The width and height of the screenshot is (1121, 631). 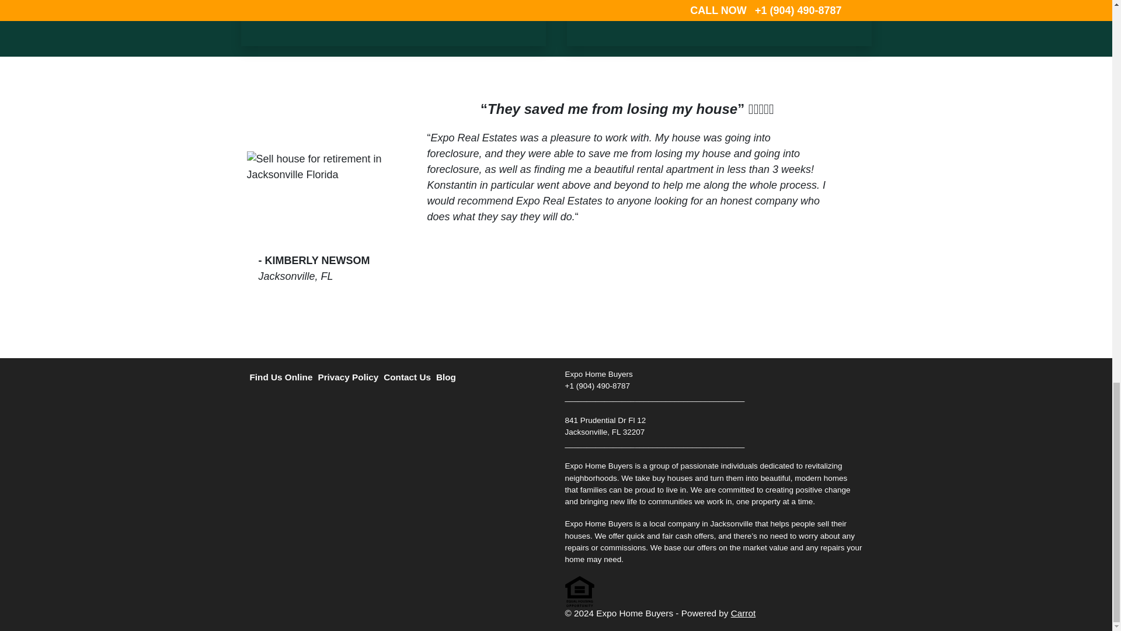 What do you see at coordinates (257, 404) in the screenshot?
I see `Twitter` at bounding box center [257, 404].